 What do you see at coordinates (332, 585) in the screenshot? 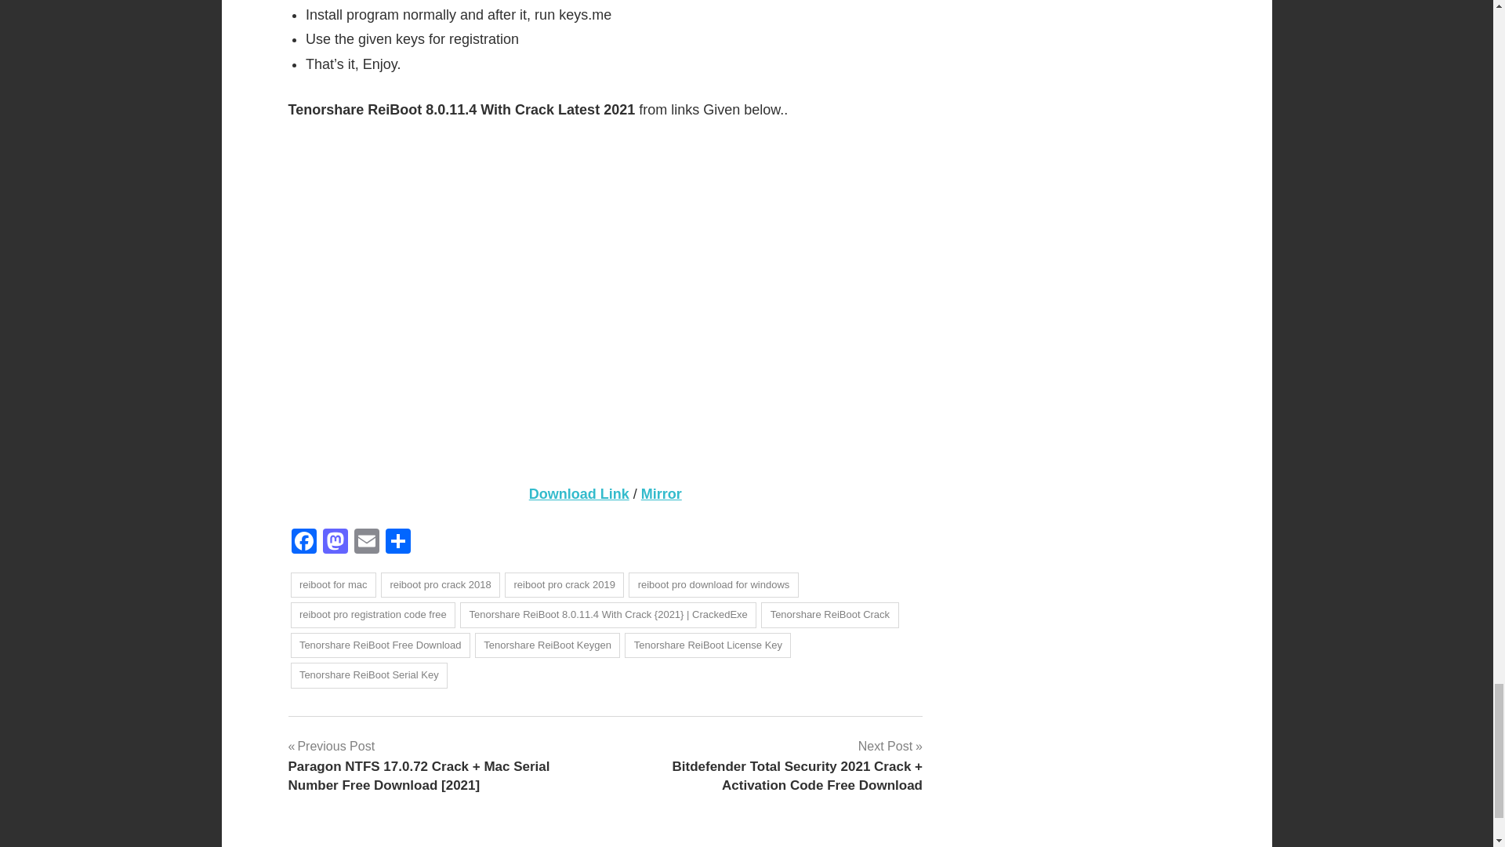
I see `reiboot for mac` at bounding box center [332, 585].